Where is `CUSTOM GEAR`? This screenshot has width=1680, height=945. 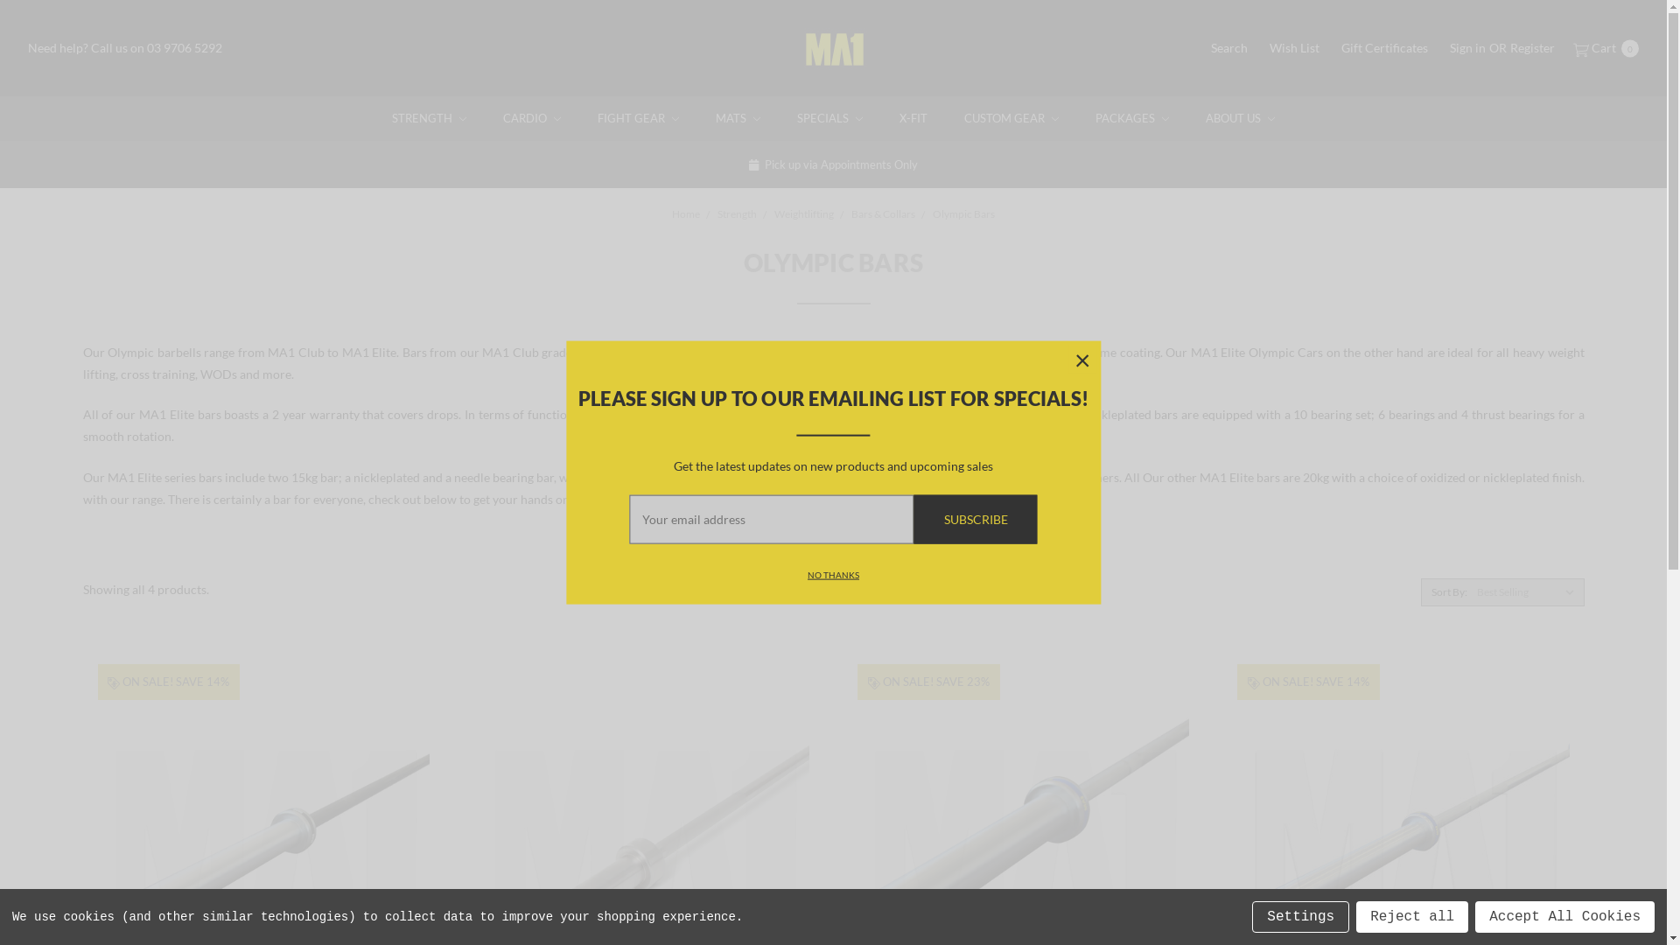
CUSTOM GEAR is located at coordinates (1011, 119).